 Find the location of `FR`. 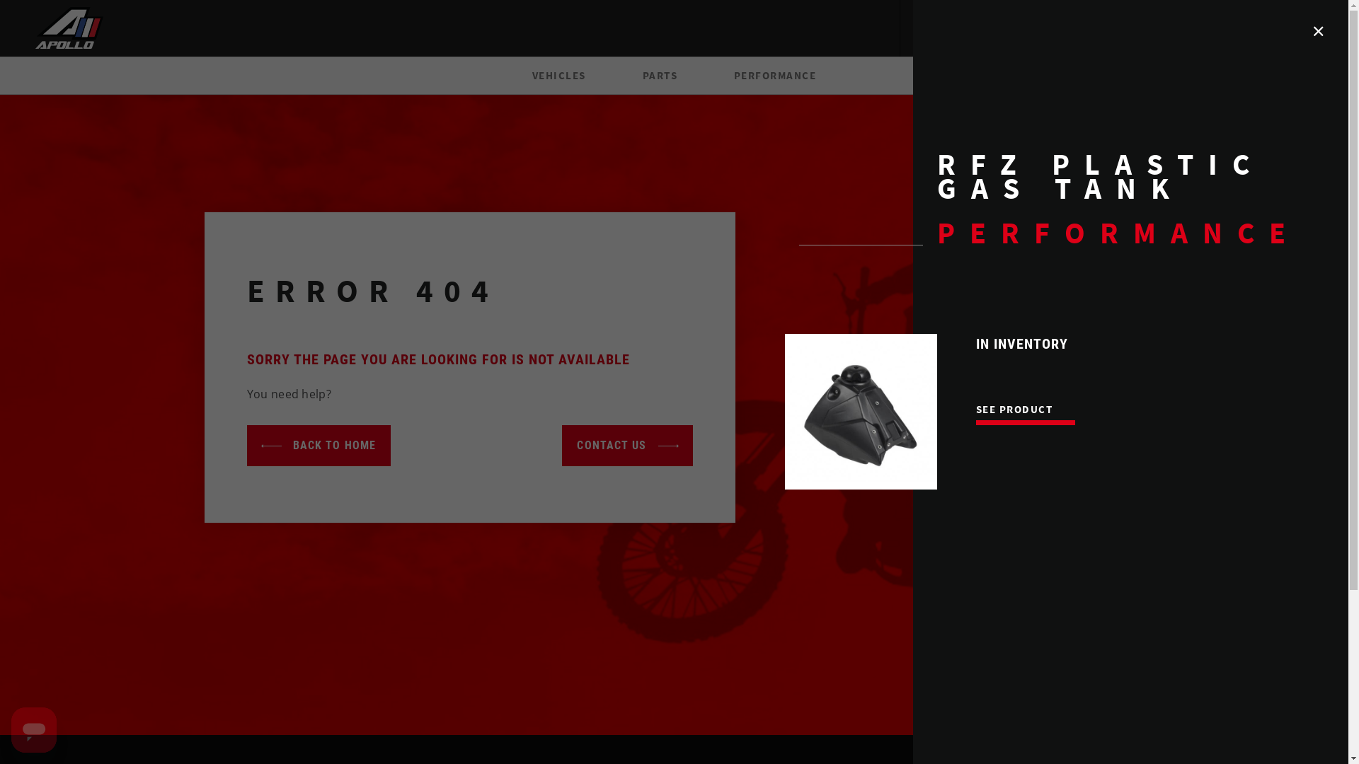

FR is located at coordinates (929, 28).